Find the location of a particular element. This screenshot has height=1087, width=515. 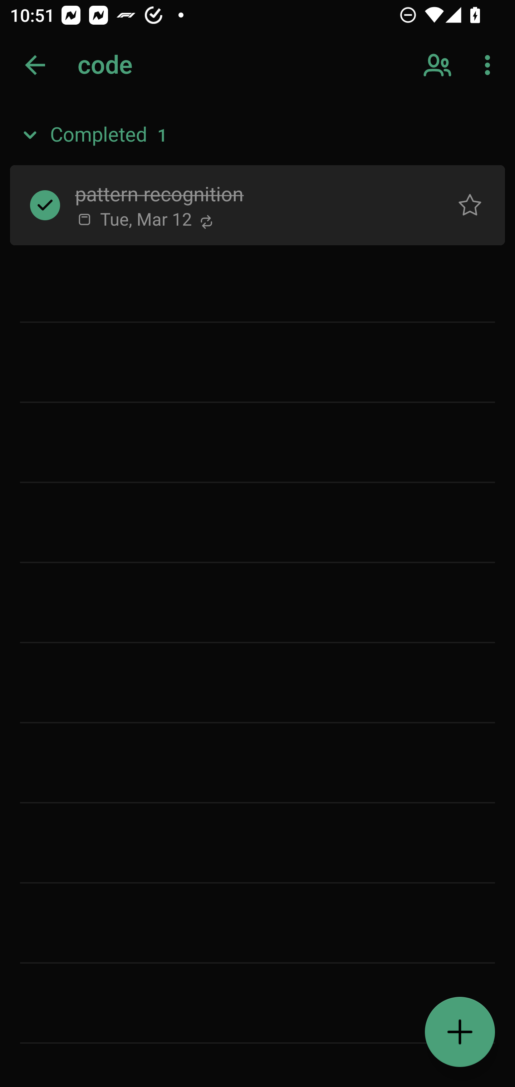

Add a task is located at coordinates (460, 1032).